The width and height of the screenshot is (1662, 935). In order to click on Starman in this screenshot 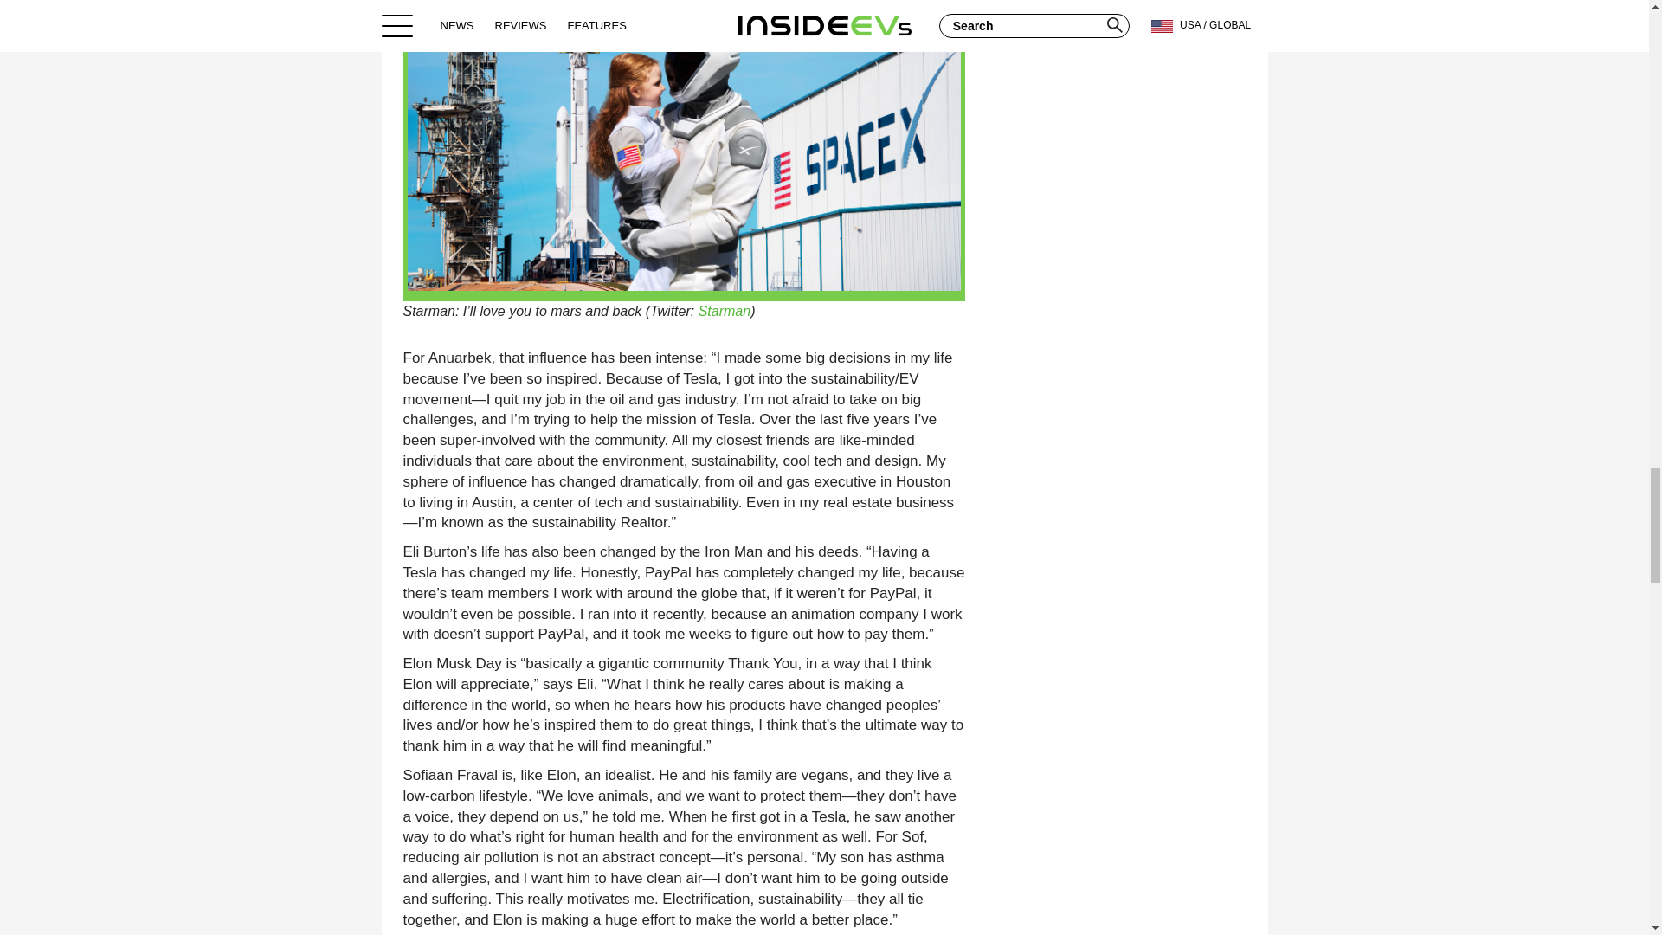, I will do `click(724, 312)`.